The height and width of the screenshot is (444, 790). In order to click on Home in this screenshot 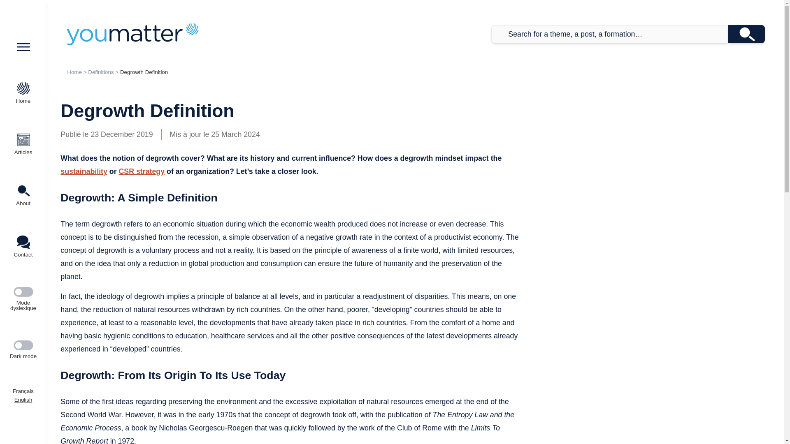, I will do `click(74, 72)`.